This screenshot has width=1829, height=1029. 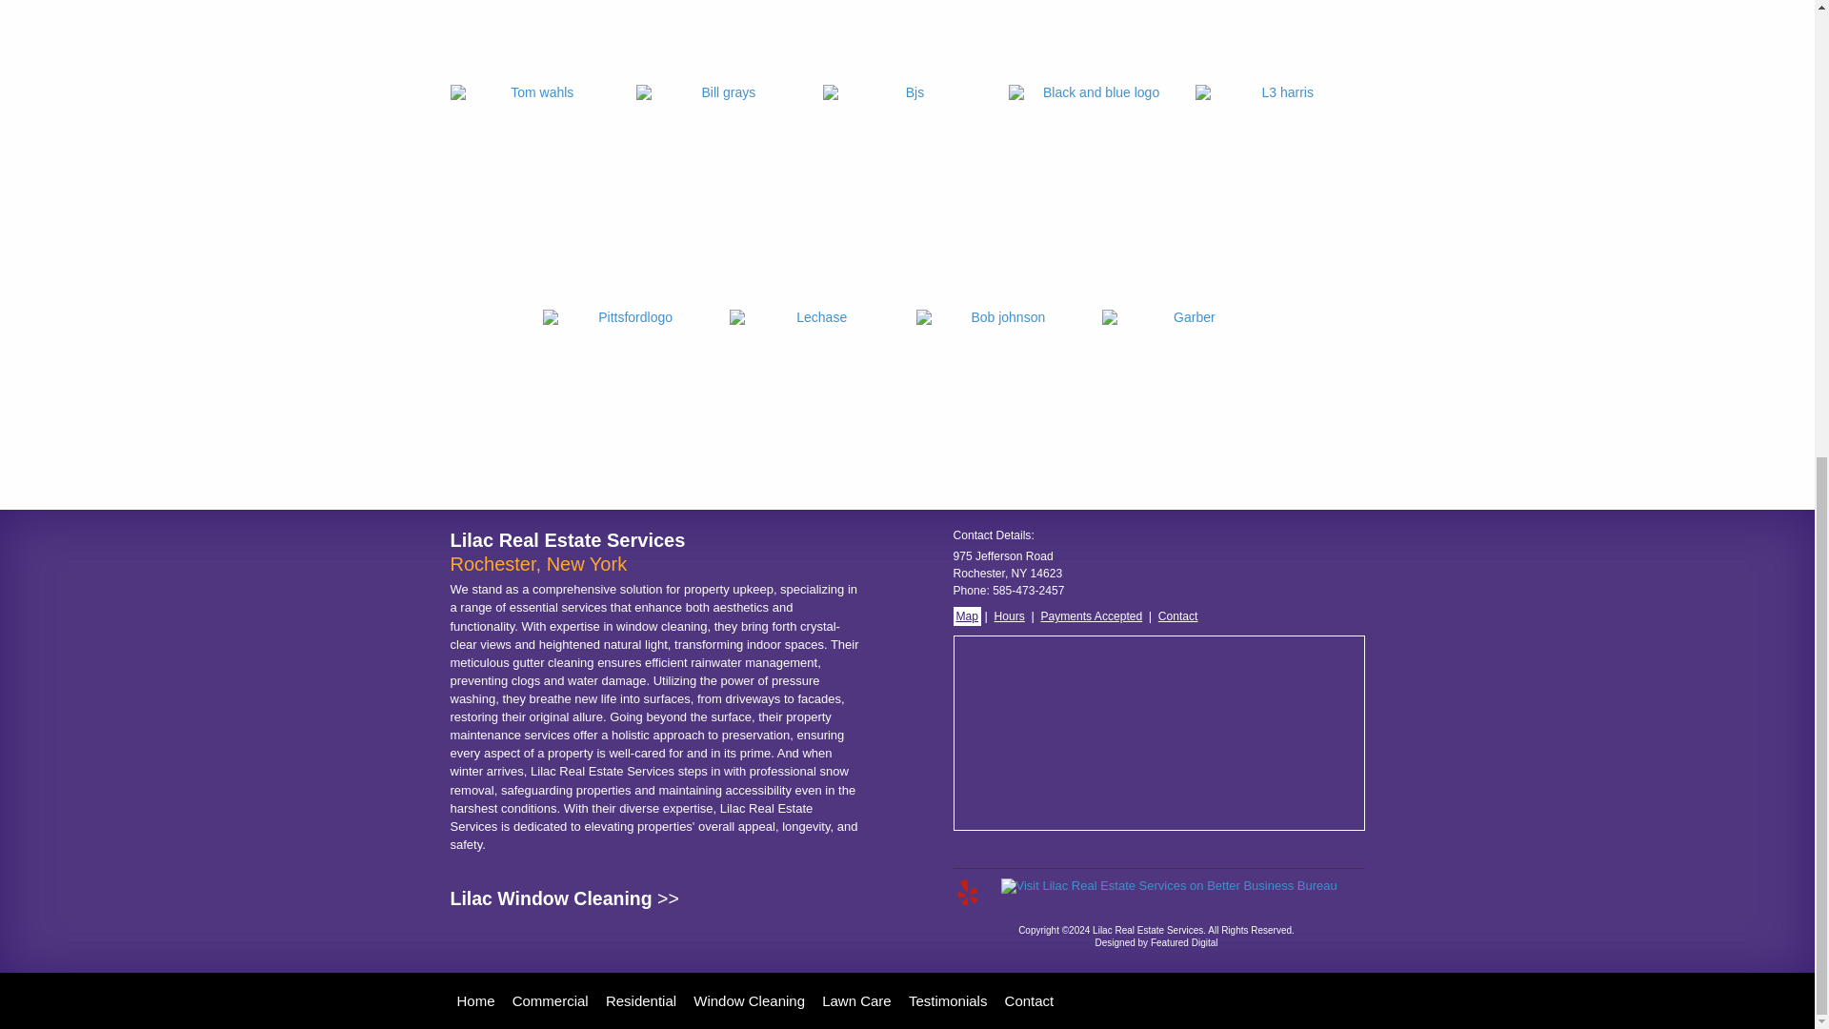 I want to click on Map, so click(x=966, y=615).